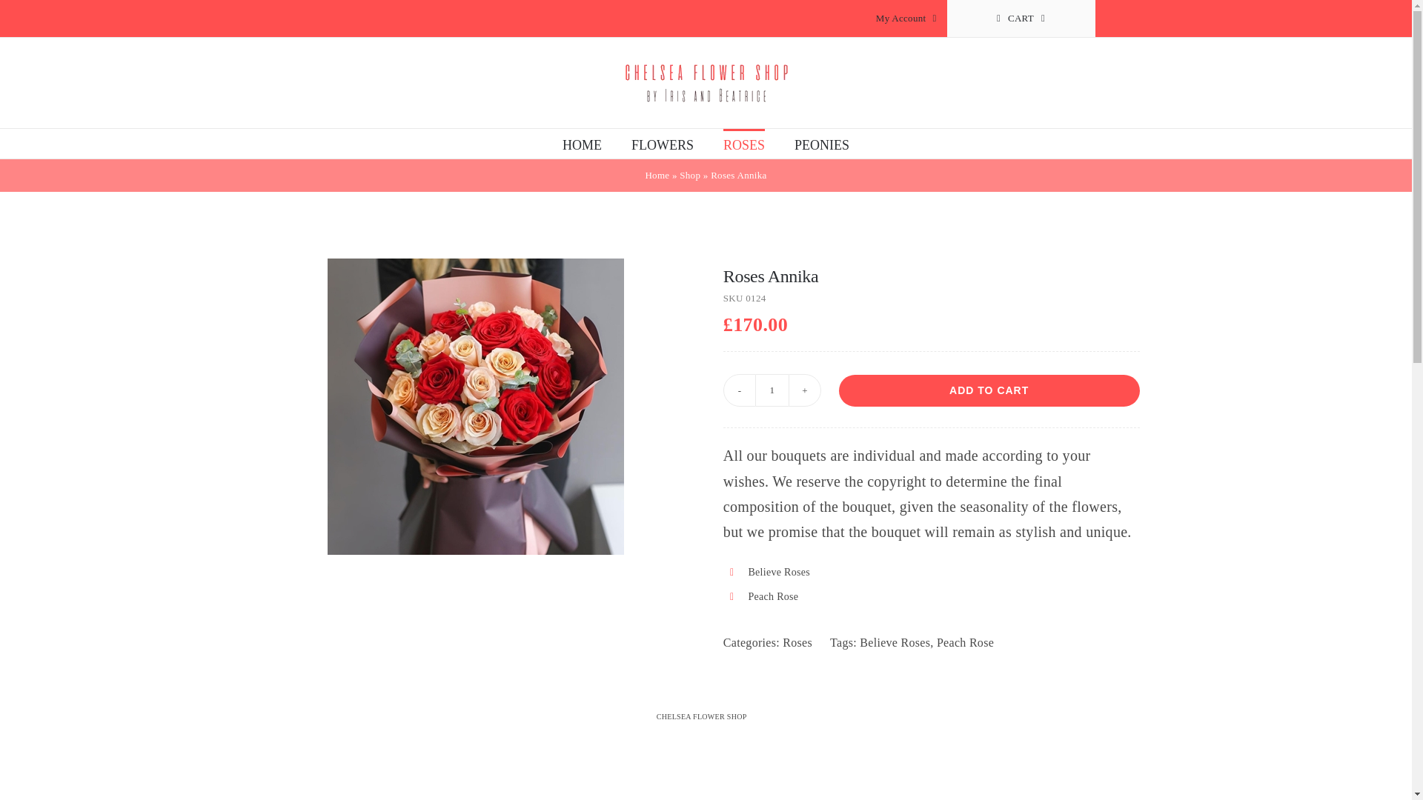 The width and height of the screenshot is (1423, 800). I want to click on 1, so click(772, 390).